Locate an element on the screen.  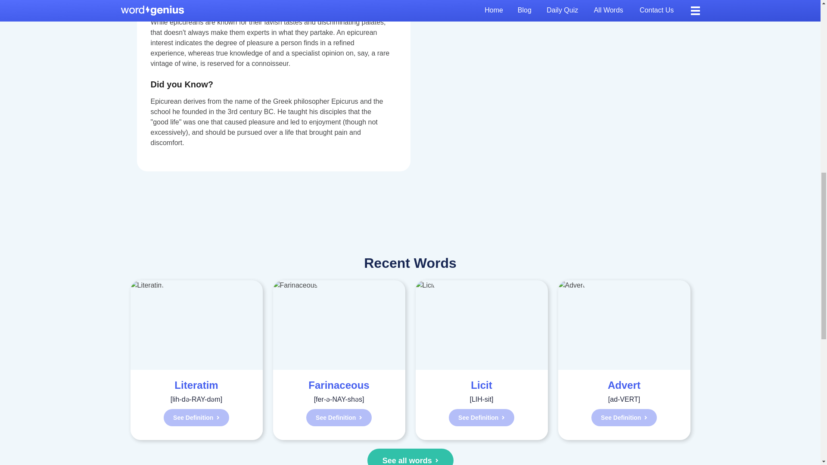
See Definition is located at coordinates (196, 418).